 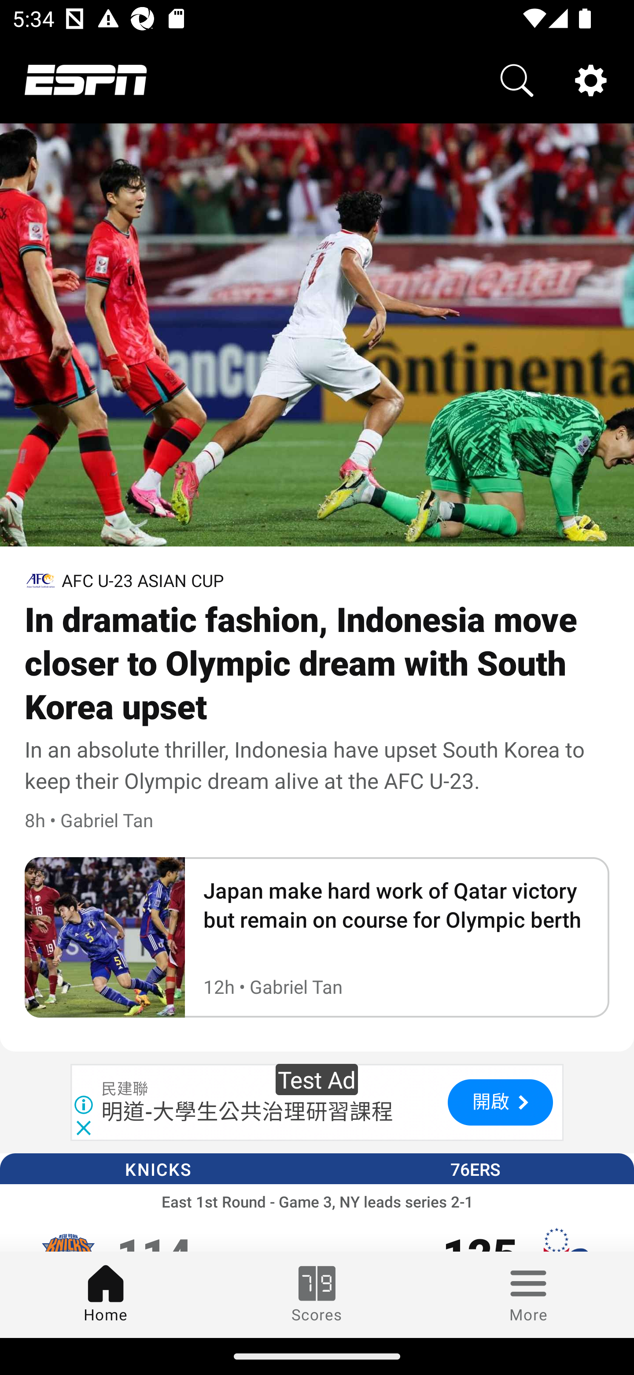 I want to click on Scores, so click(x=317, y=1294).